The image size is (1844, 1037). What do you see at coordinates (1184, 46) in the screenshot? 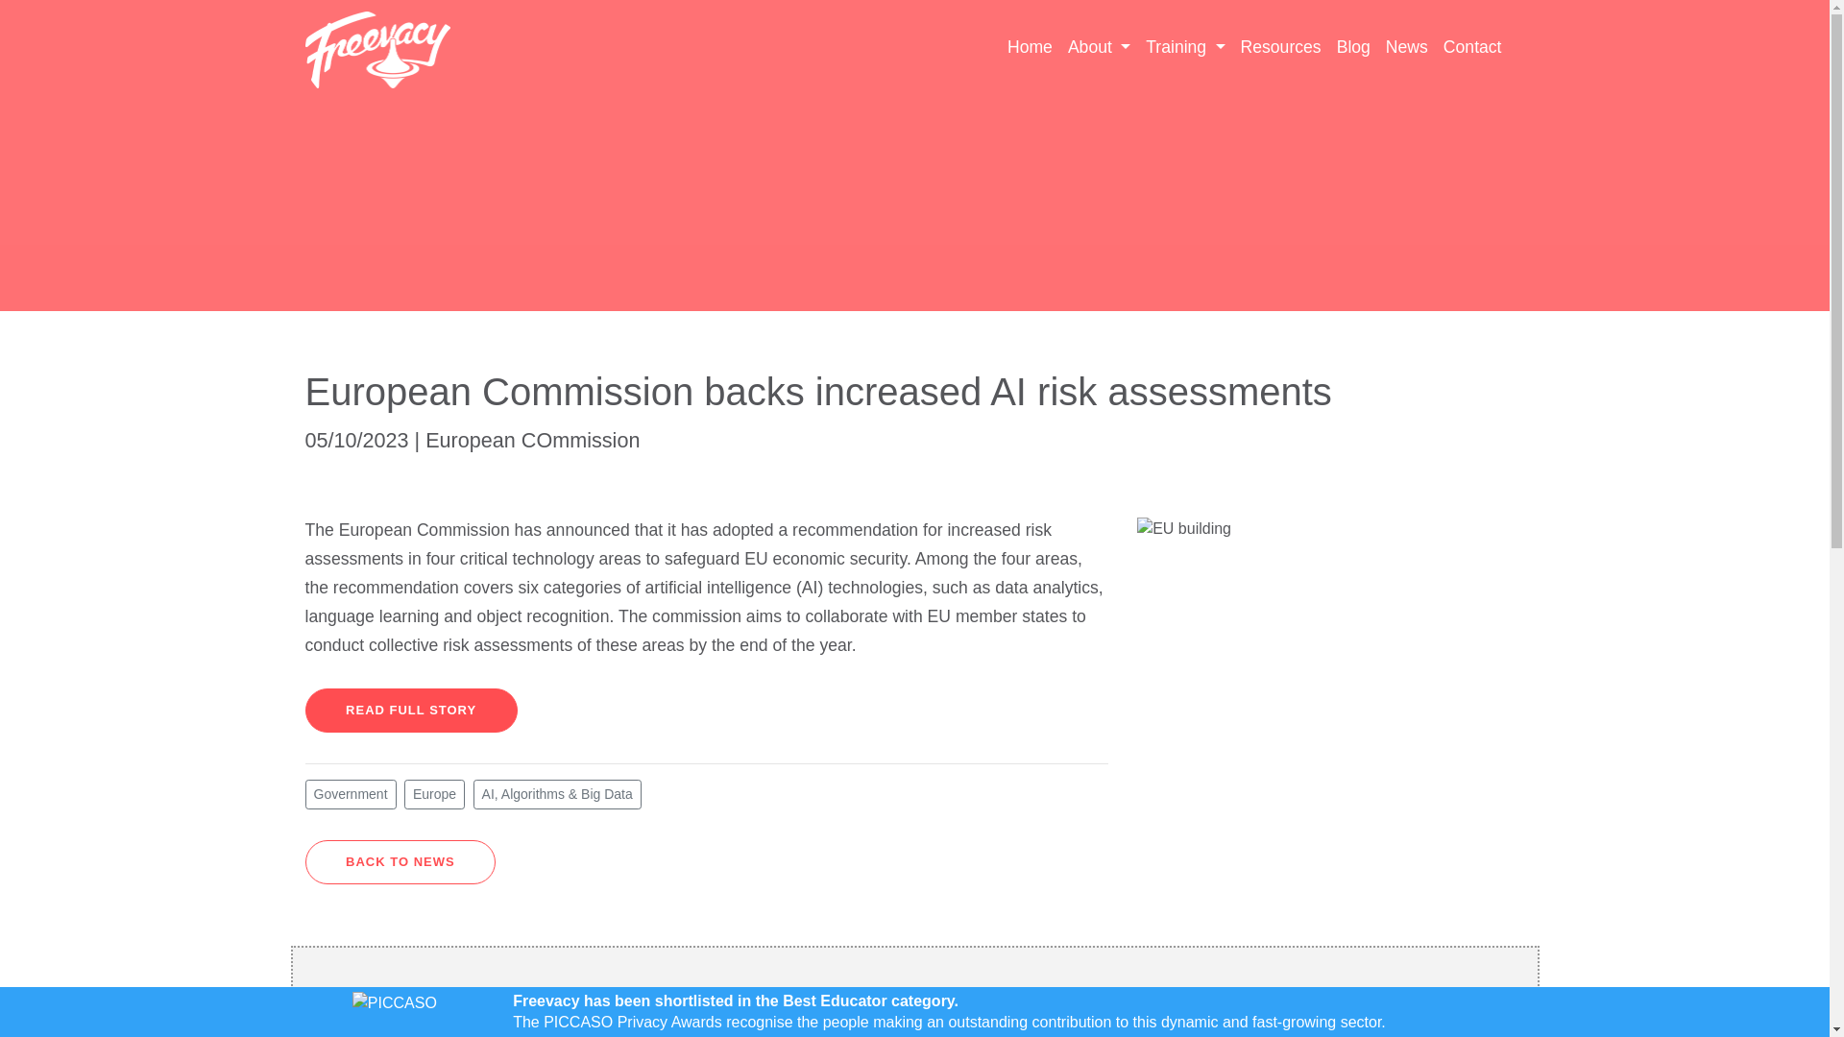
I see `Training` at bounding box center [1184, 46].